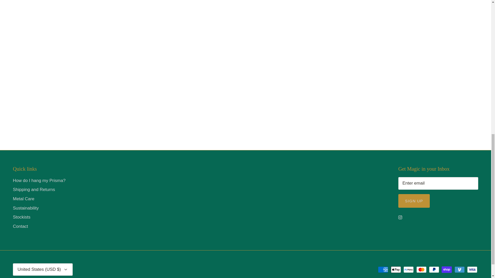 The image size is (495, 278). Describe the element at coordinates (396, 269) in the screenshot. I see `Apple Pay` at that location.